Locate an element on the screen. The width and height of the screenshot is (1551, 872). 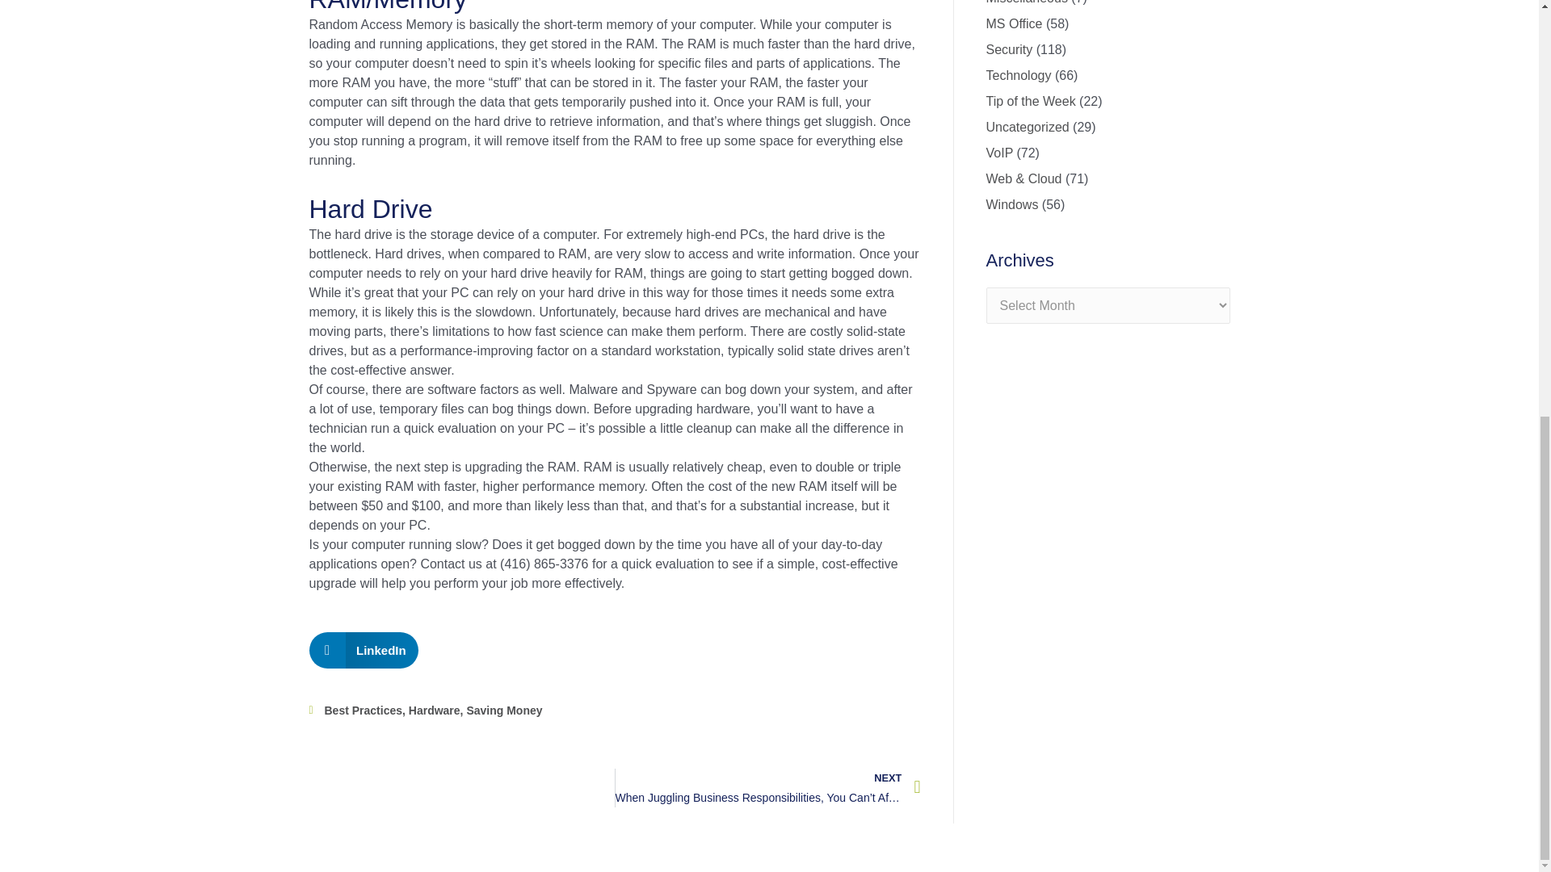
Best Practices is located at coordinates (364, 710).